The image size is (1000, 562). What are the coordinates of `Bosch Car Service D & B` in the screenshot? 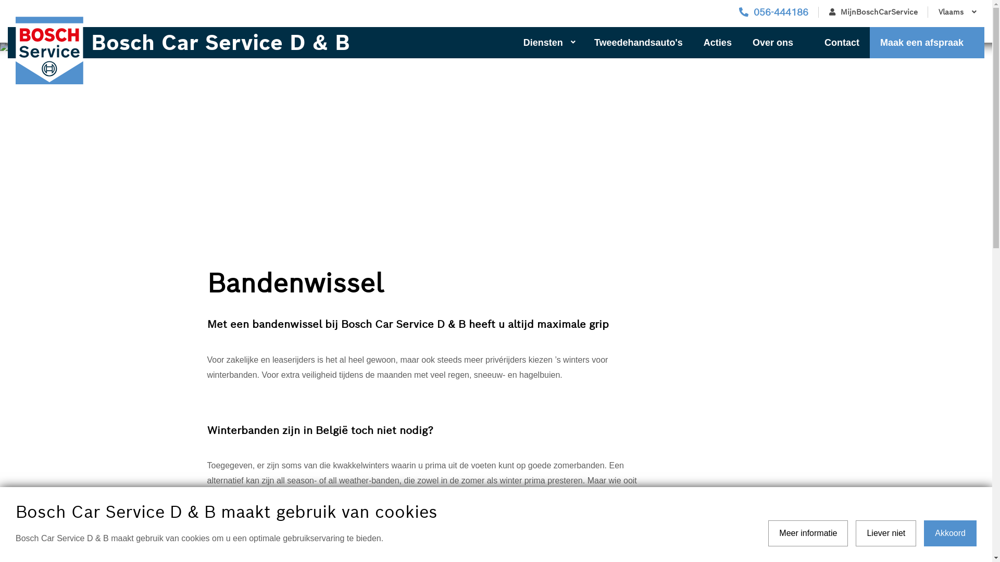 It's located at (223, 43).